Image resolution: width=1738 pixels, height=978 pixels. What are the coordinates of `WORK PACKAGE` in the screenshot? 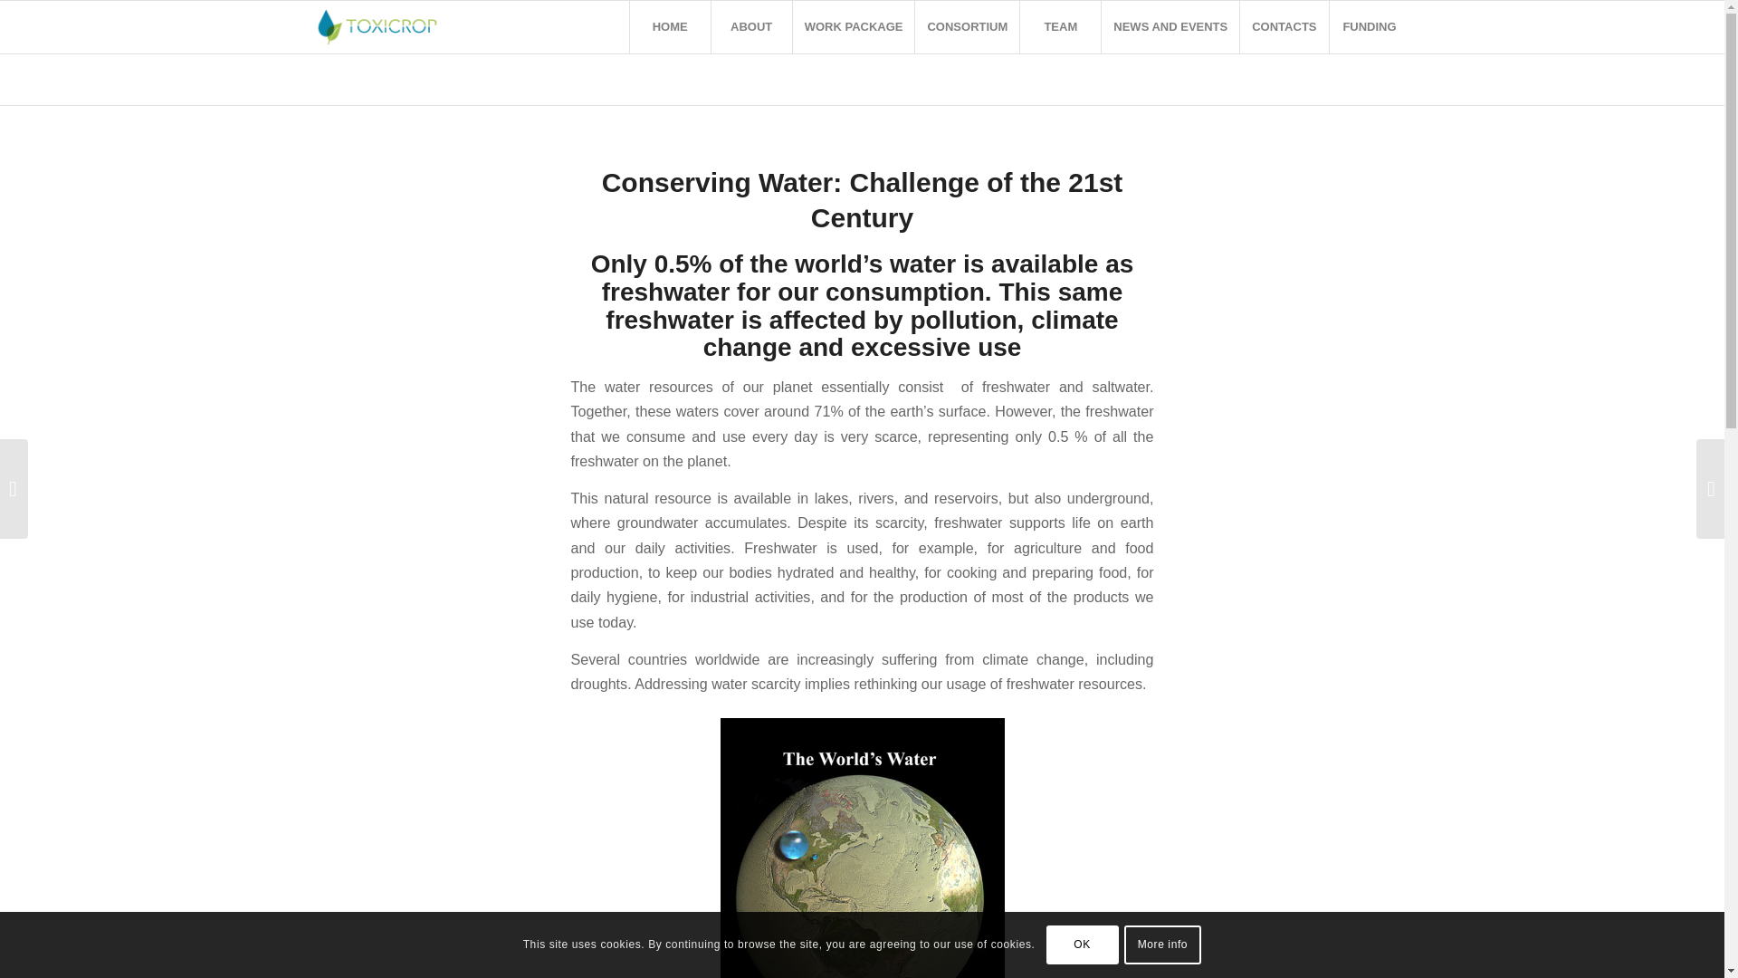 It's located at (854, 27).